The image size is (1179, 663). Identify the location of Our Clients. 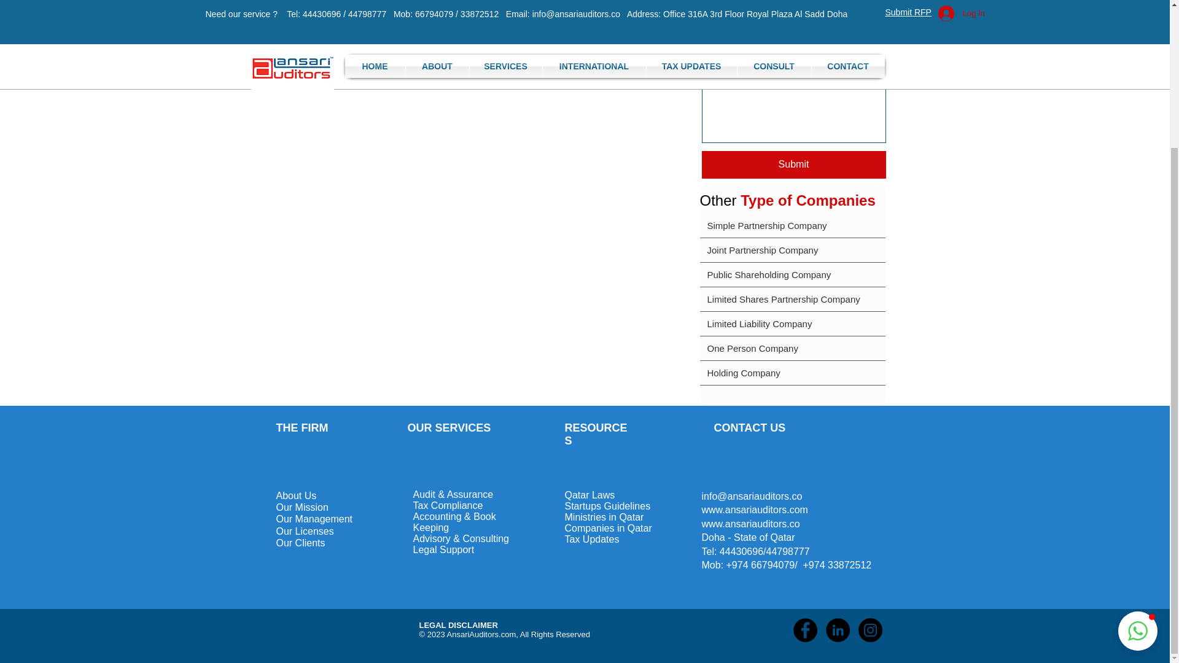
(300, 543).